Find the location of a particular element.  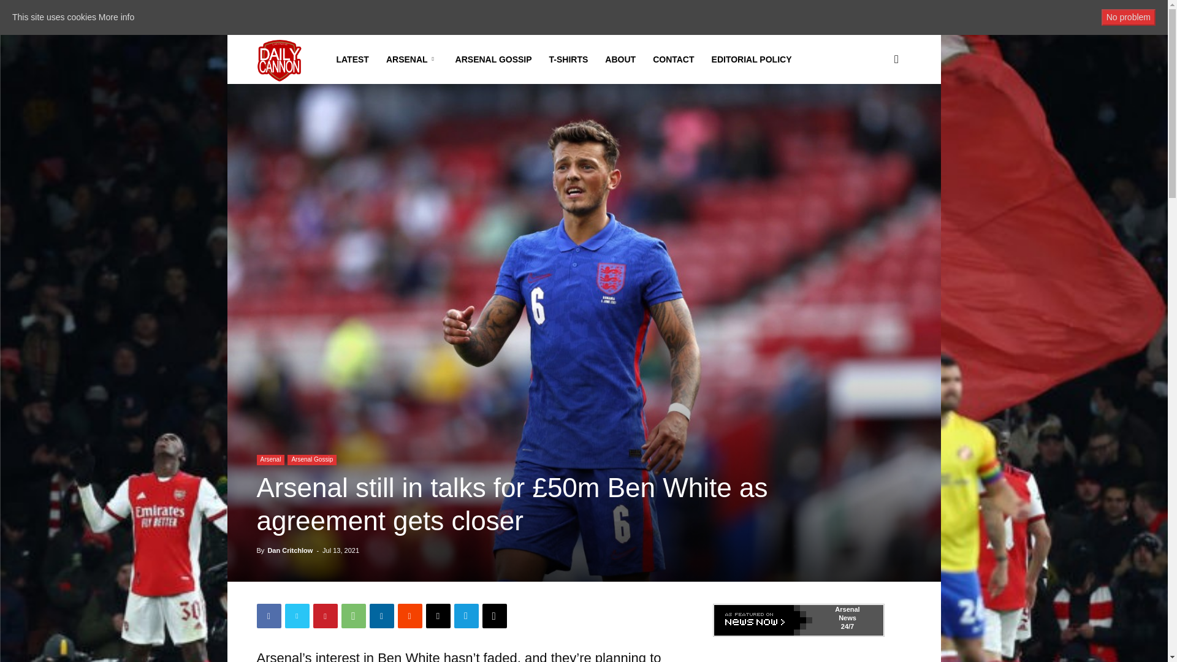

Search is located at coordinates (877, 118).